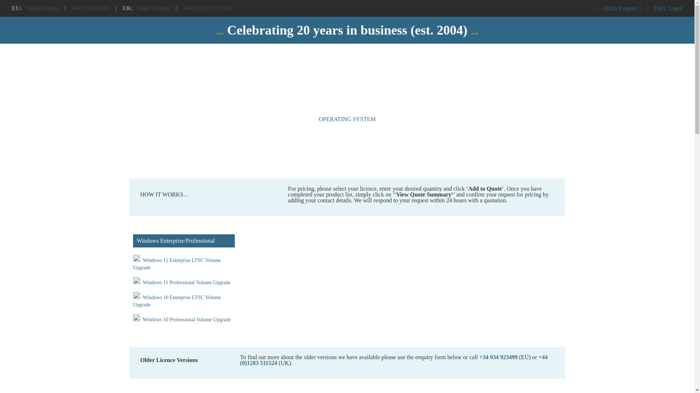  What do you see at coordinates (615, 8) in the screenshot?
I see `Quick Enquiry` at bounding box center [615, 8].